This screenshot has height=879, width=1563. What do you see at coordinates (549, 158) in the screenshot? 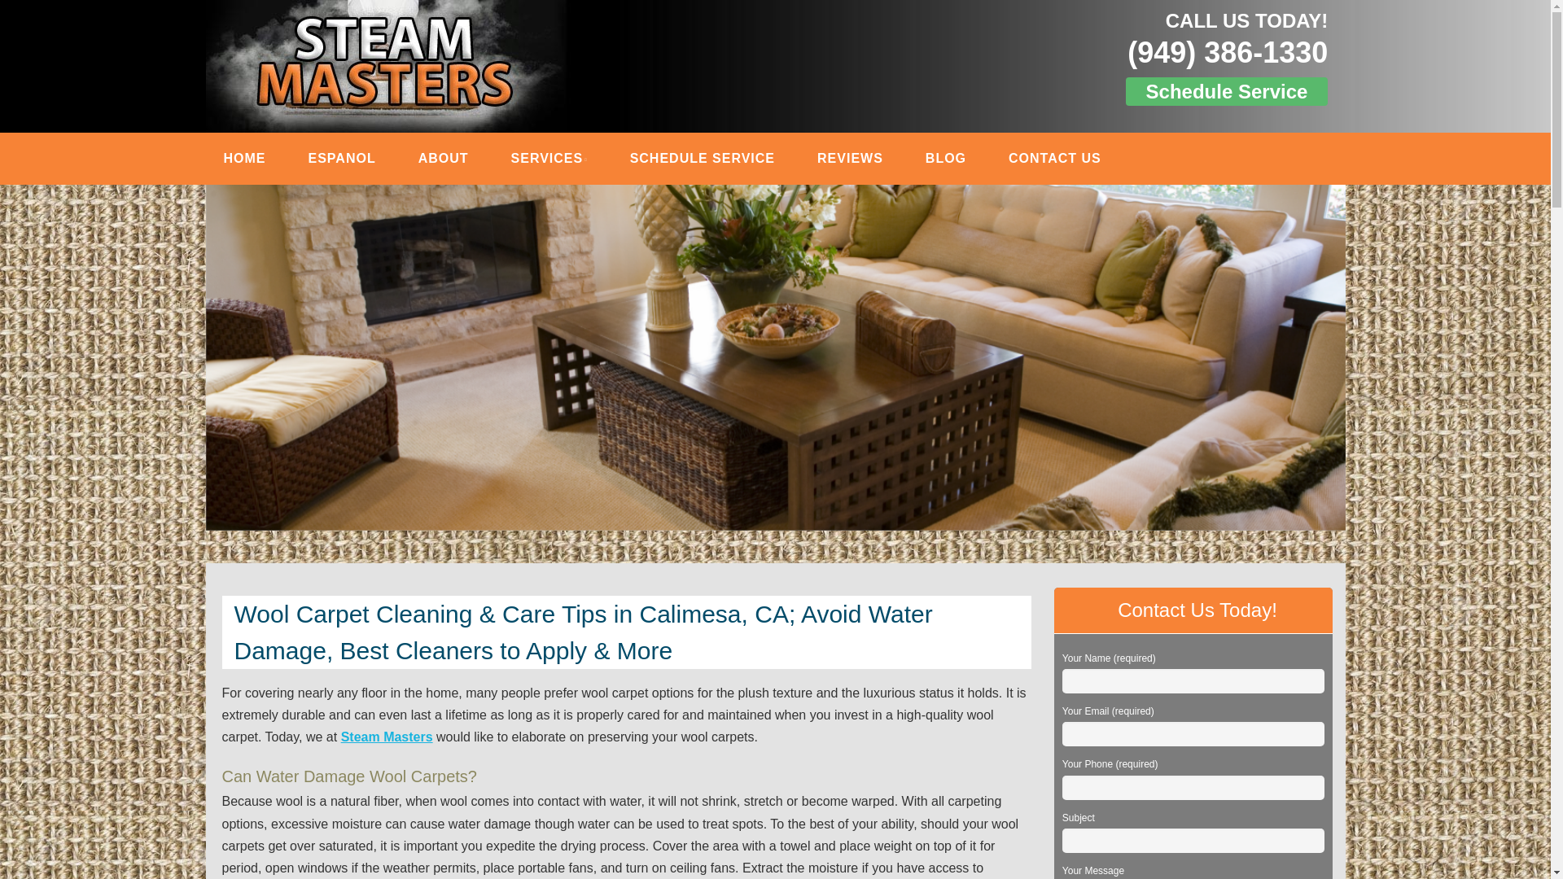
I see `SERVICES` at bounding box center [549, 158].